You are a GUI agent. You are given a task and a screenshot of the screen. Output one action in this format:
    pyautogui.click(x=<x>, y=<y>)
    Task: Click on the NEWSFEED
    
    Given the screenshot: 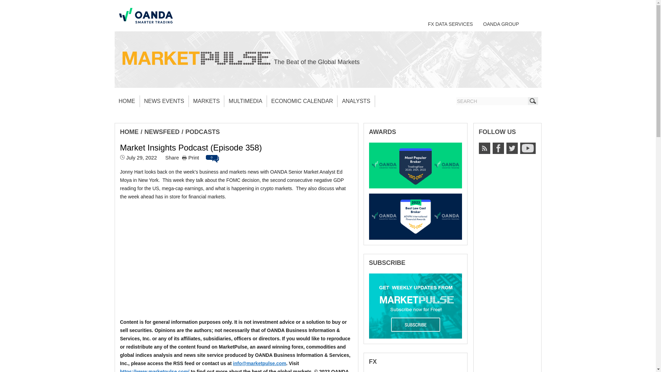 What is the action you would take?
    pyautogui.click(x=162, y=132)
    